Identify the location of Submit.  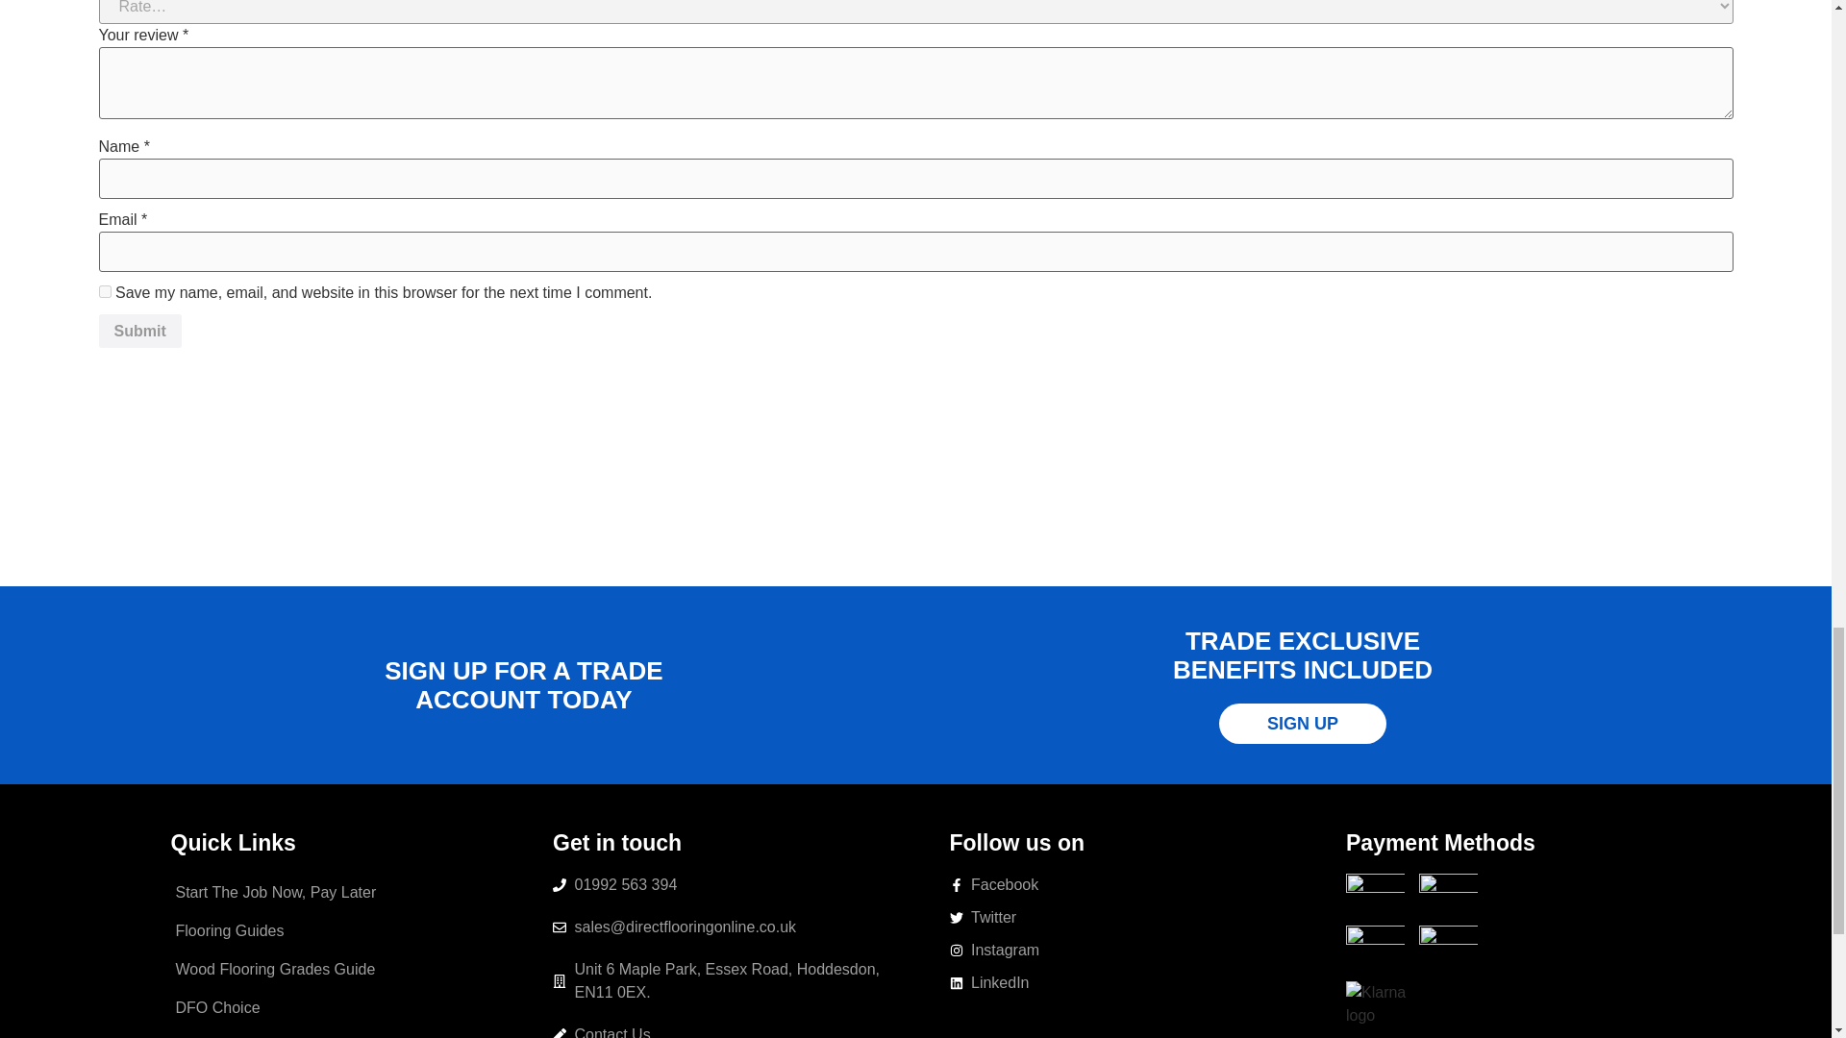
(138, 331).